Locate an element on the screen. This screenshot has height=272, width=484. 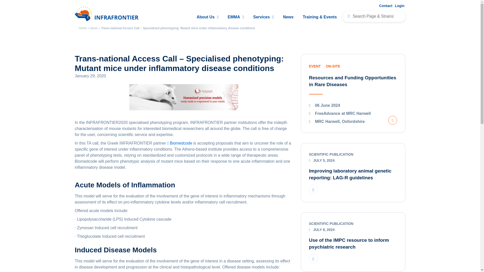
Biomedcode is located at coordinates (179, 143).